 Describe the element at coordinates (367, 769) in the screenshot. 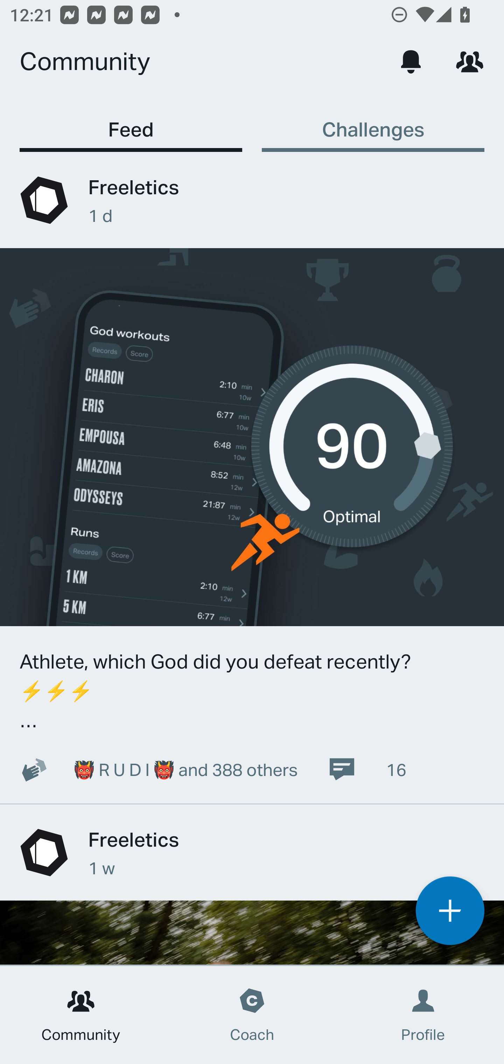

I see `16` at that location.